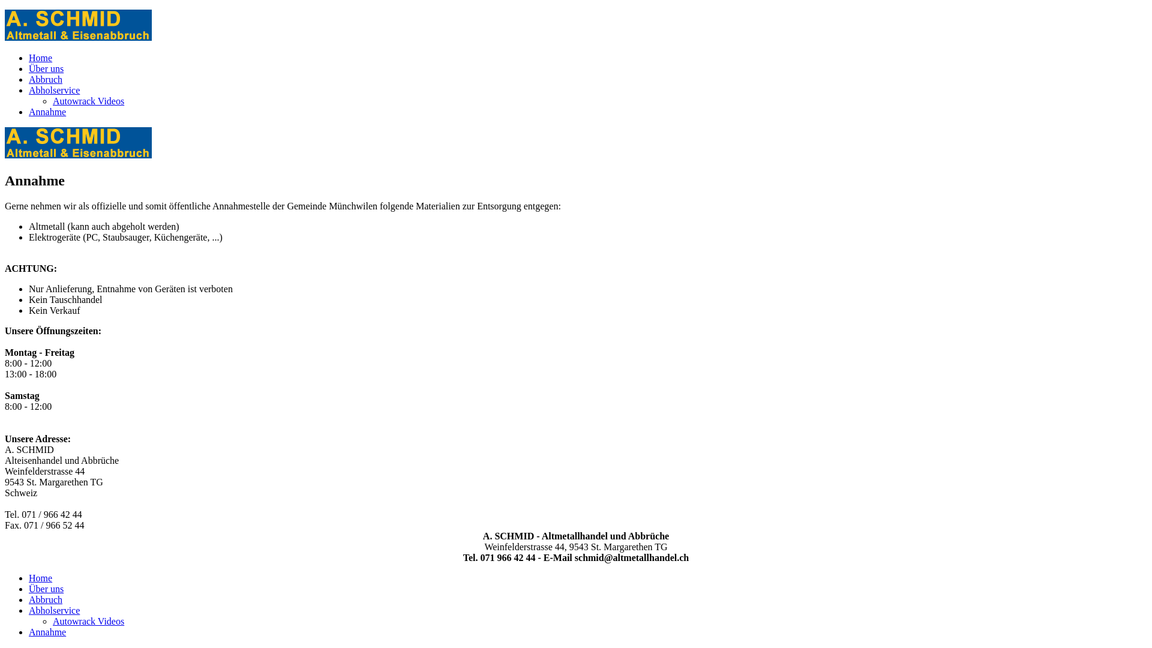 The width and height of the screenshot is (1152, 648). I want to click on Abbruch, so click(46, 600).